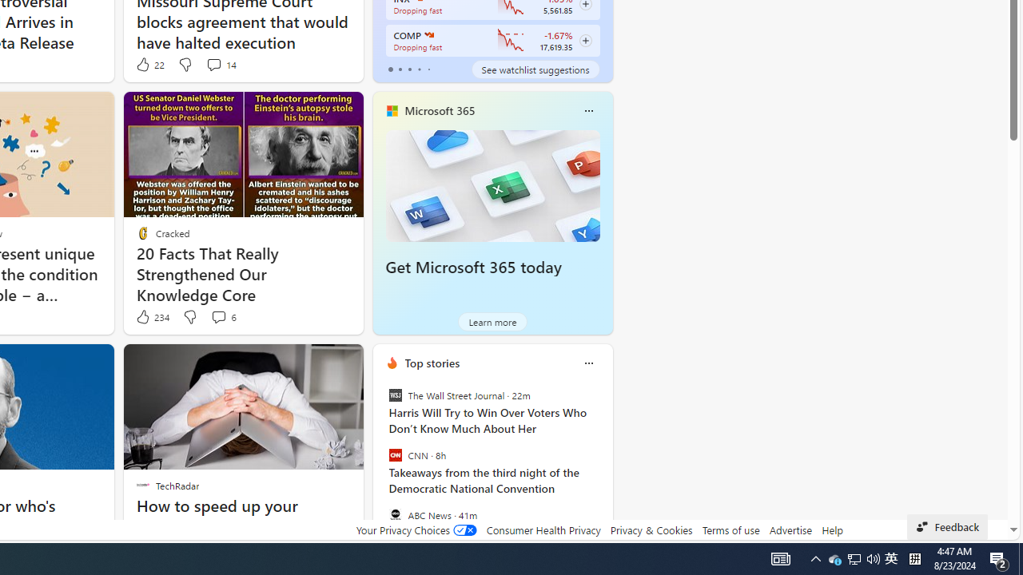 This screenshot has height=575, width=1023. I want to click on Terms of use, so click(730, 529).